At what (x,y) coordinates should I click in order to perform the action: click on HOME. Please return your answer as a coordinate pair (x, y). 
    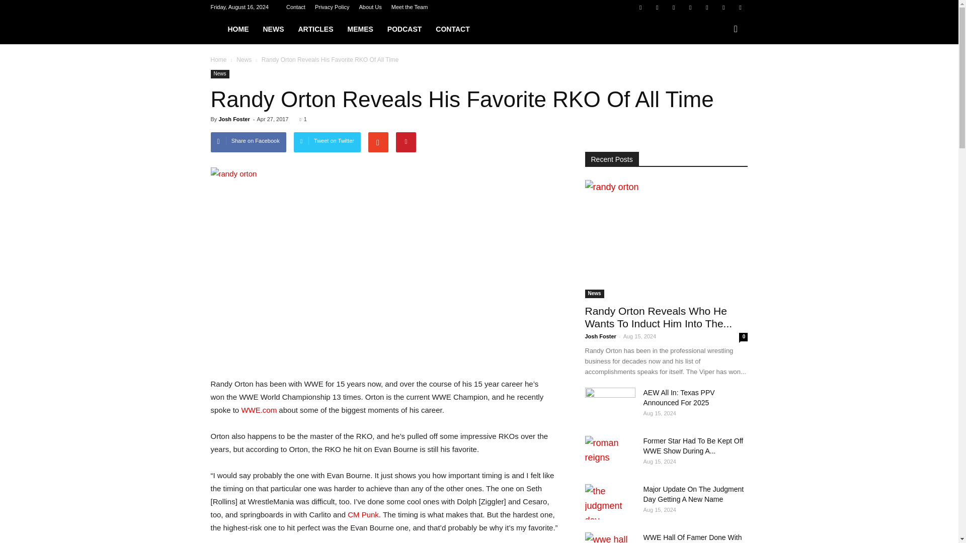
    Looking at the image, I should click on (237, 29).